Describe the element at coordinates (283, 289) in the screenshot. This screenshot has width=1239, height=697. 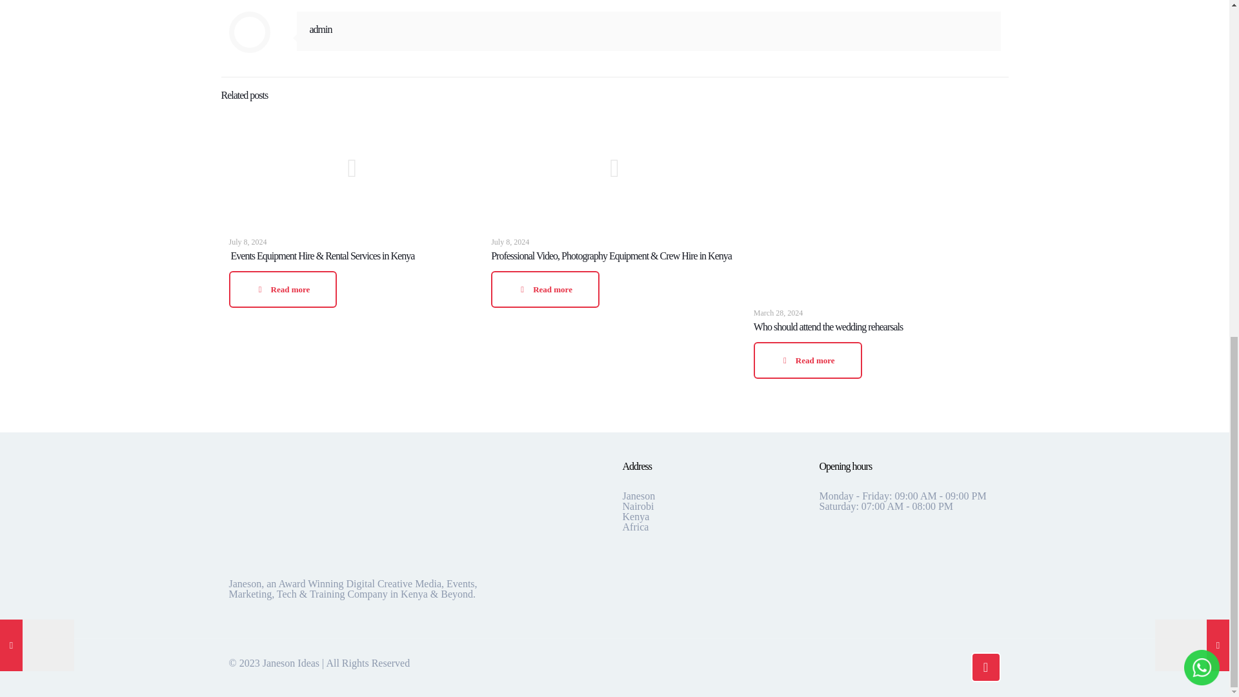
I see `Read more` at that location.